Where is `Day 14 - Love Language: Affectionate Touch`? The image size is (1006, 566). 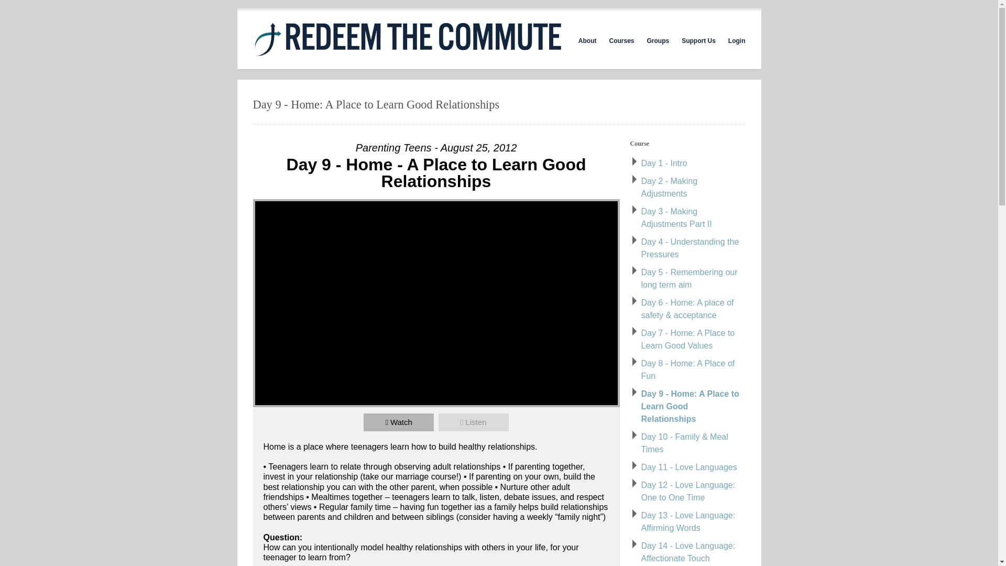
Day 14 - Love Language: Affectionate Touch is located at coordinates (688, 551).